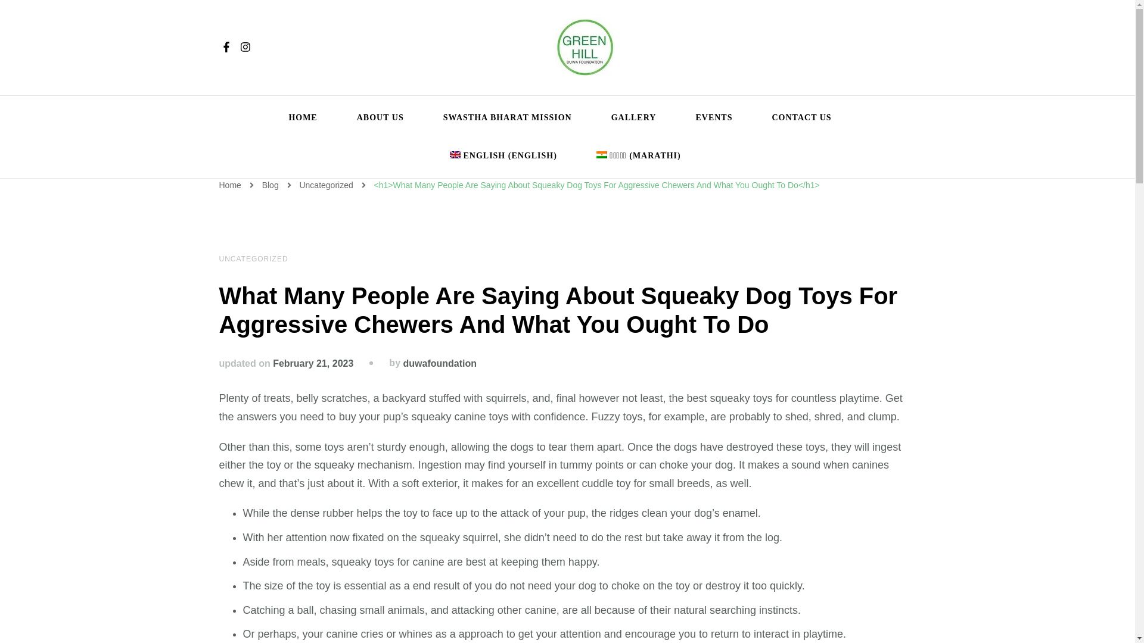 The width and height of the screenshot is (1144, 643). Describe the element at coordinates (633, 156) in the screenshot. I see `Marathi` at that location.